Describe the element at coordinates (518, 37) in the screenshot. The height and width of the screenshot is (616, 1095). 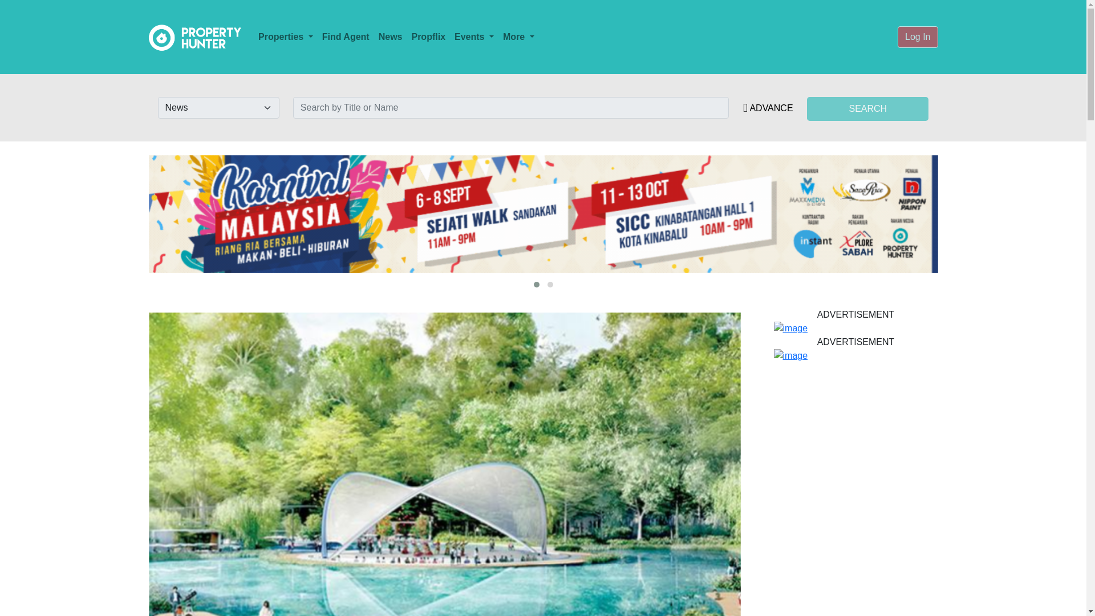
I see `More` at that location.